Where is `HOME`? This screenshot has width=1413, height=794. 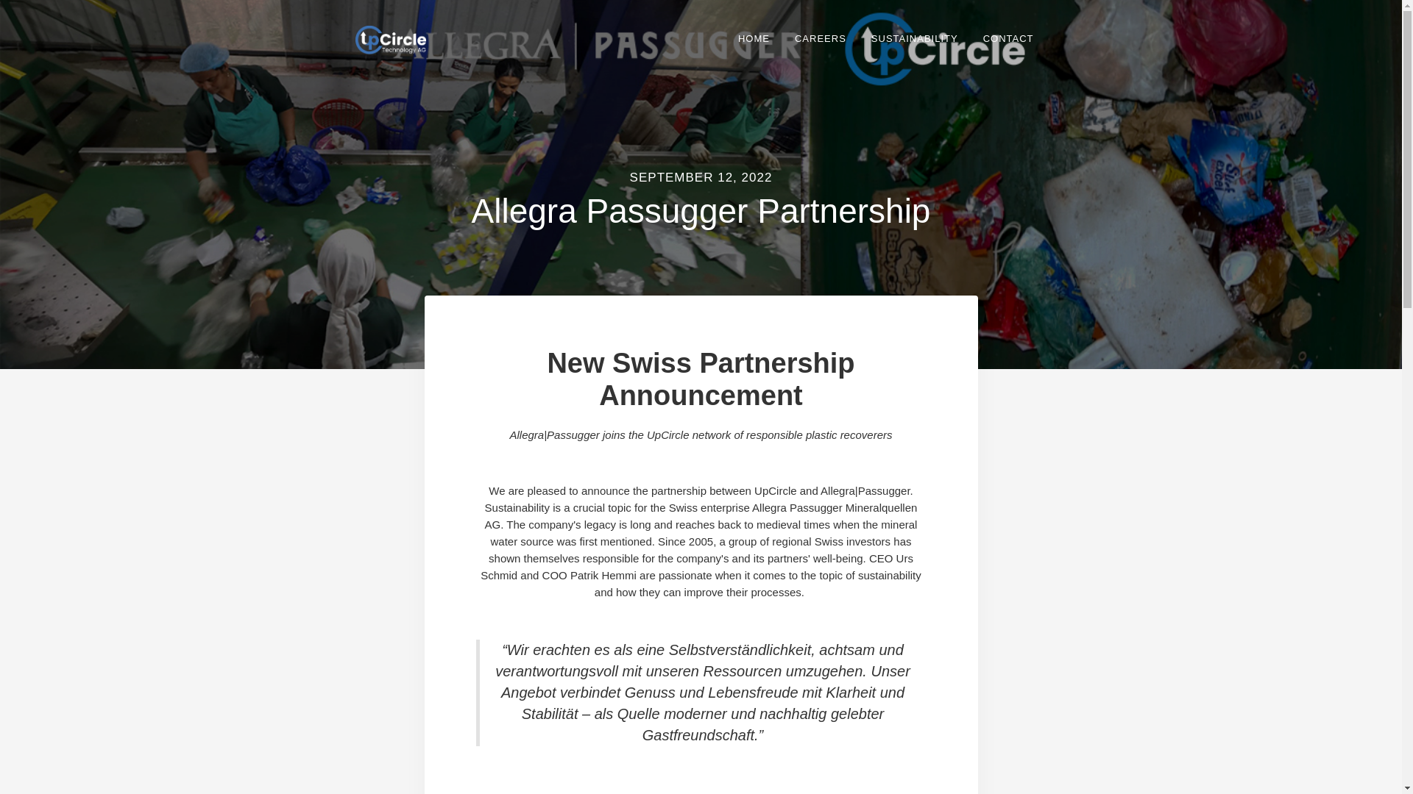 HOME is located at coordinates (754, 38).